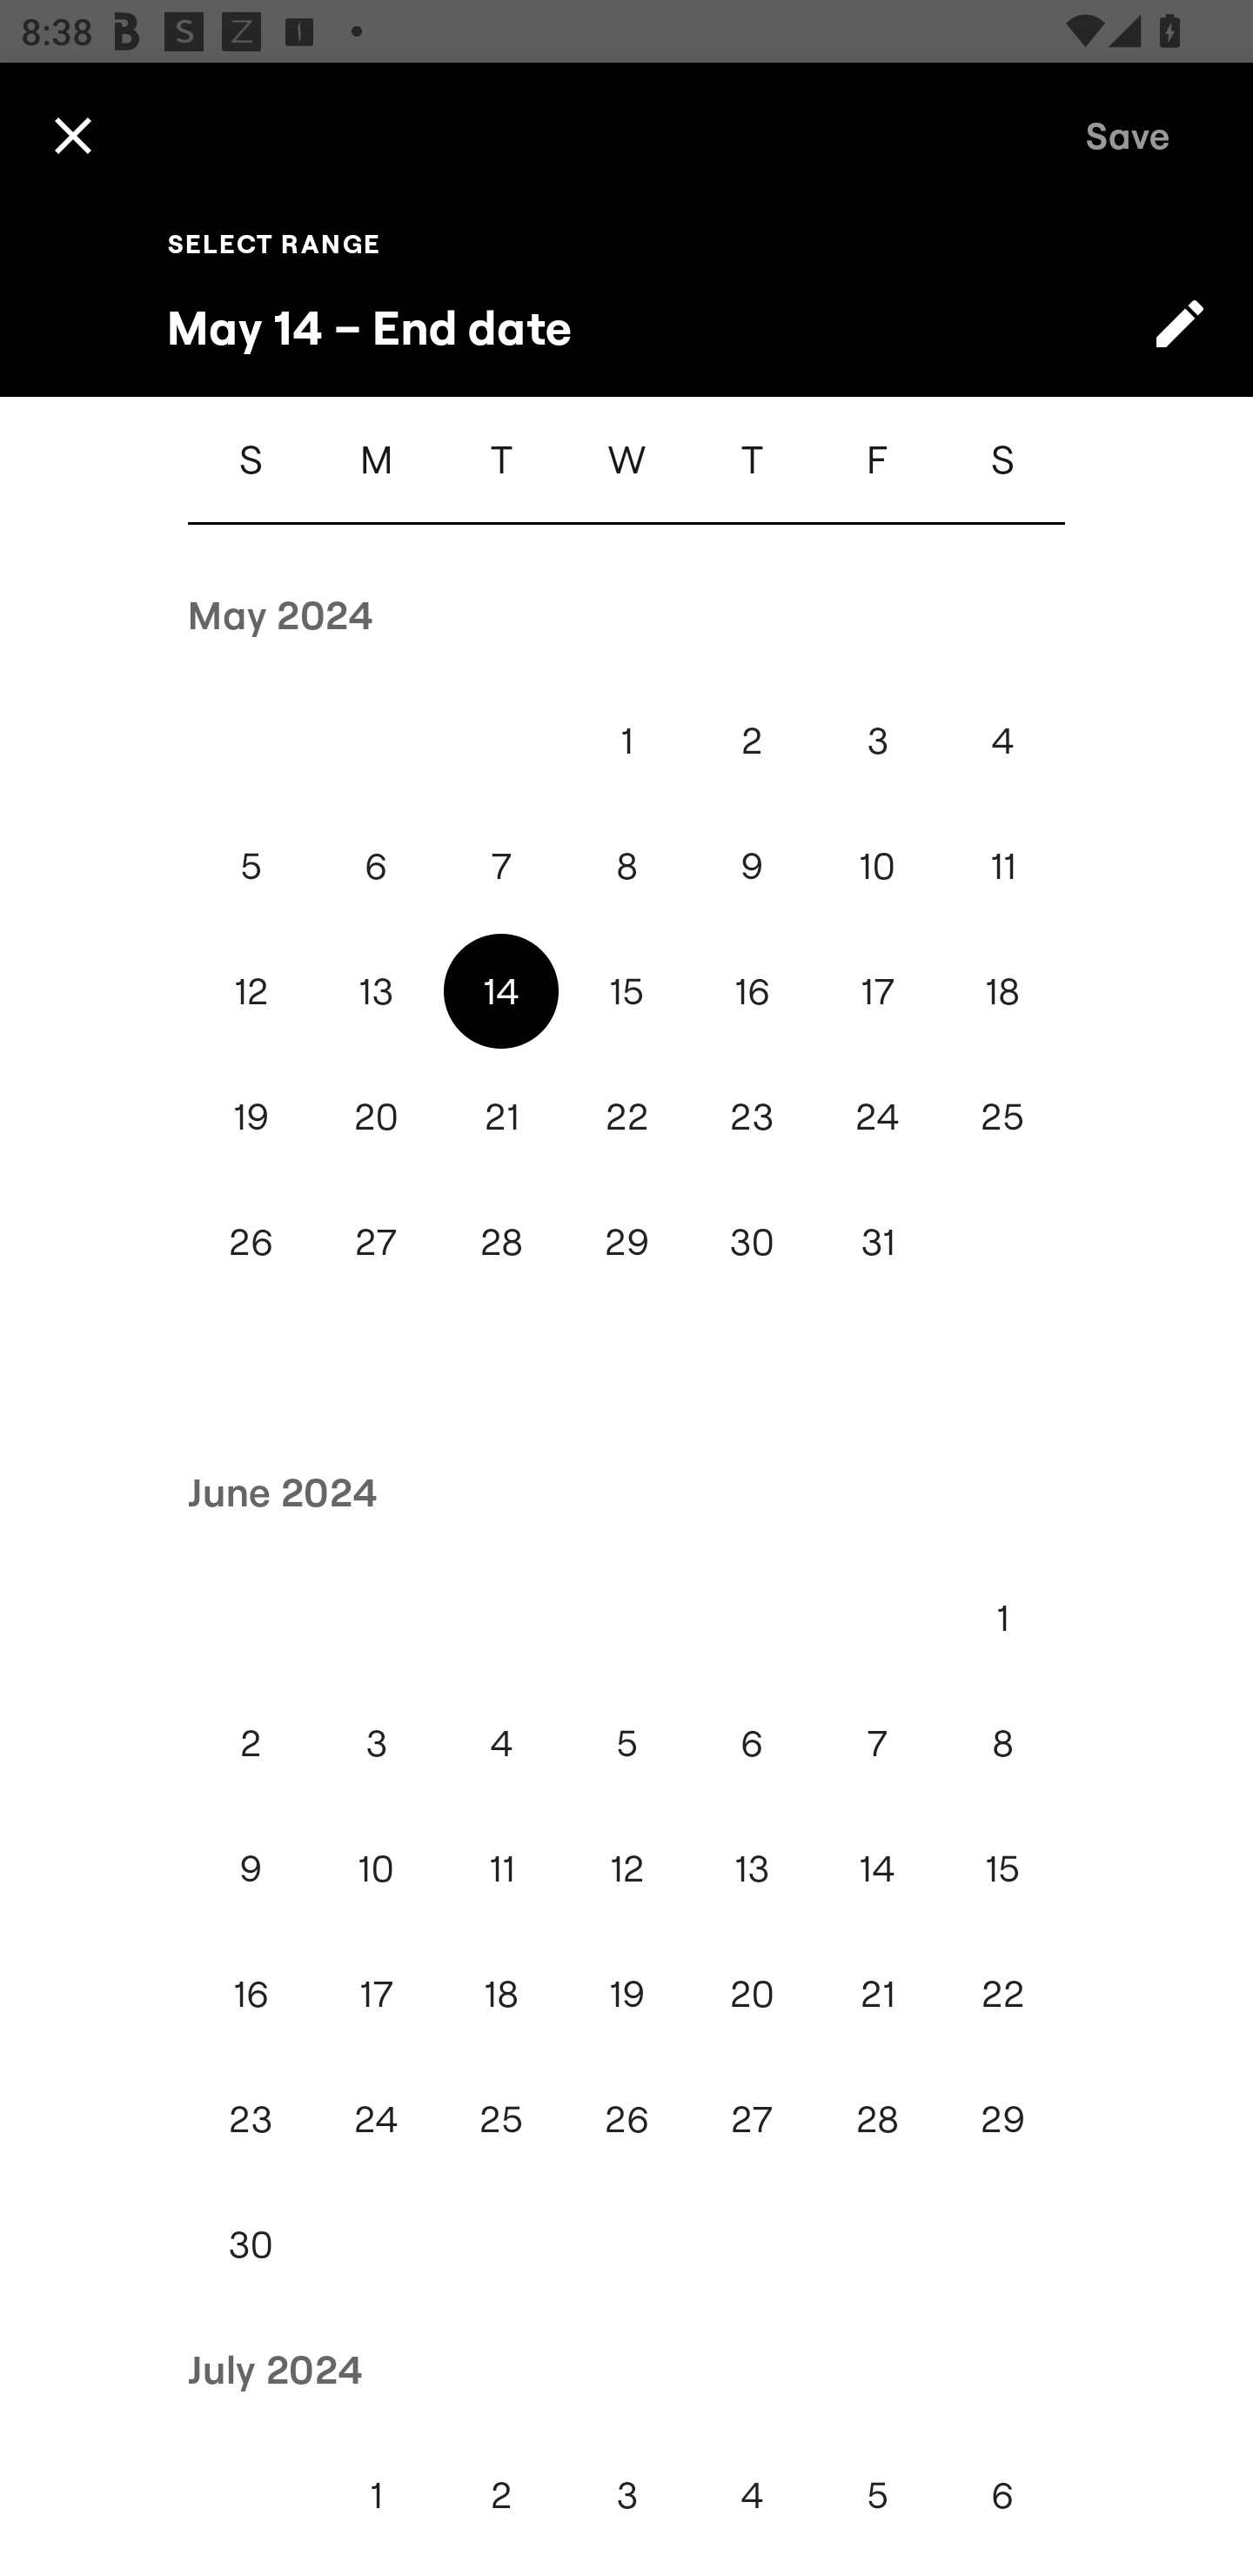 Image resolution: width=1253 pixels, height=2576 pixels. Describe the element at coordinates (1002, 740) in the screenshot. I see `4 Sat, May 4` at that location.